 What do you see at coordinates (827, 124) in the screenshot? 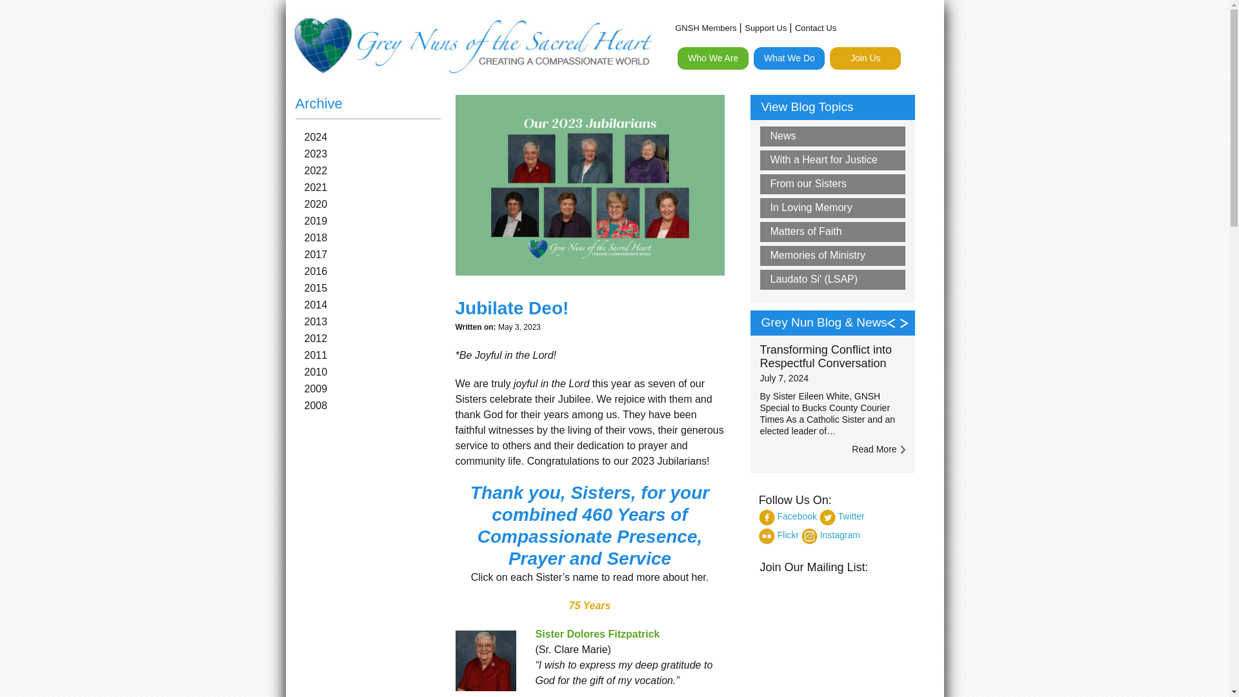
I see `Ministry` at bounding box center [827, 124].